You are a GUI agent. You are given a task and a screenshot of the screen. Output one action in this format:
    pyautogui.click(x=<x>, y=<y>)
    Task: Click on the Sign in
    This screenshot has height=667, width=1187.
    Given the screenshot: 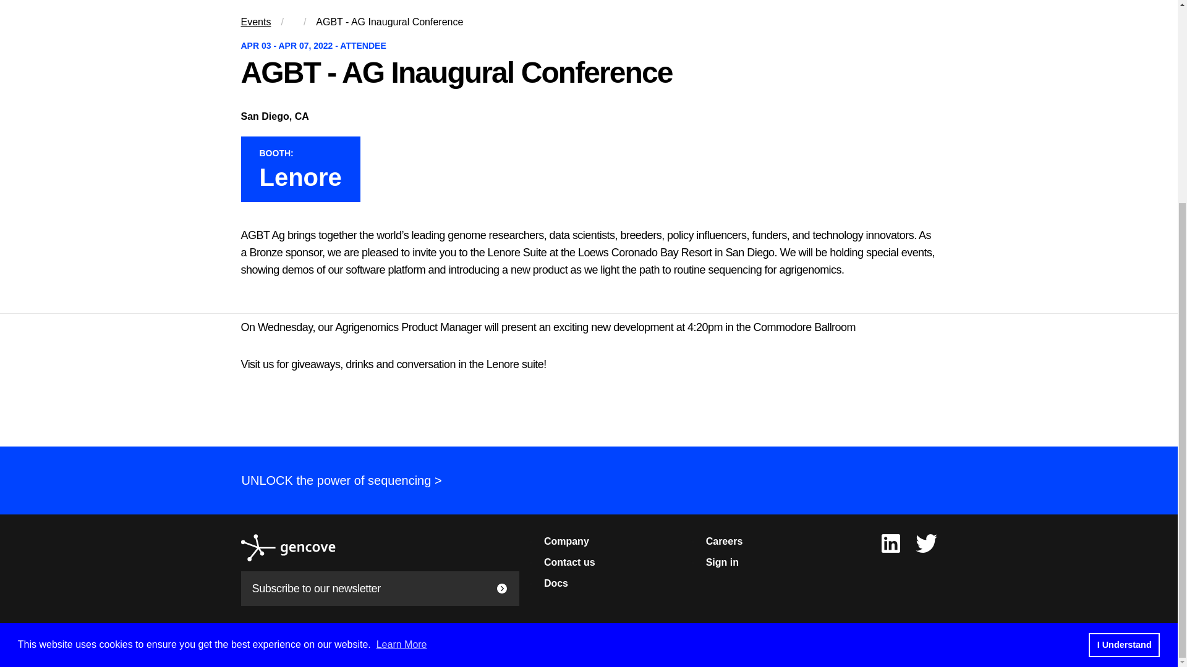 What is the action you would take?
    pyautogui.click(x=722, y=562)
    